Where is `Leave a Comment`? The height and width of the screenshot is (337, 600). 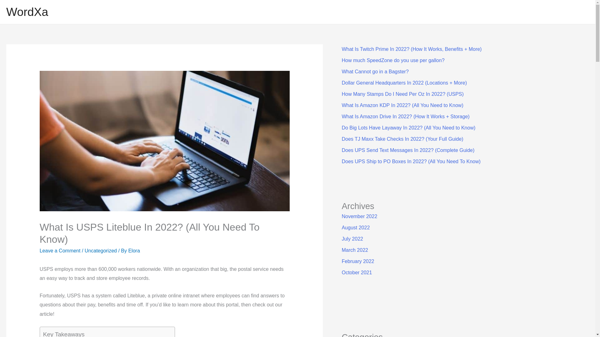
Leave a Comment is located at coordinates (60, 251).